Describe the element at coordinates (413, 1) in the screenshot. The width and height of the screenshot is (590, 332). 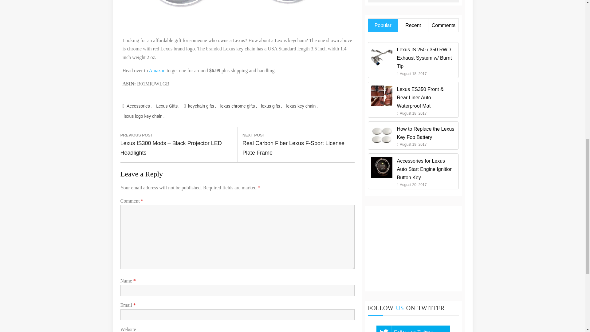
I see `Advertisement` at that location.